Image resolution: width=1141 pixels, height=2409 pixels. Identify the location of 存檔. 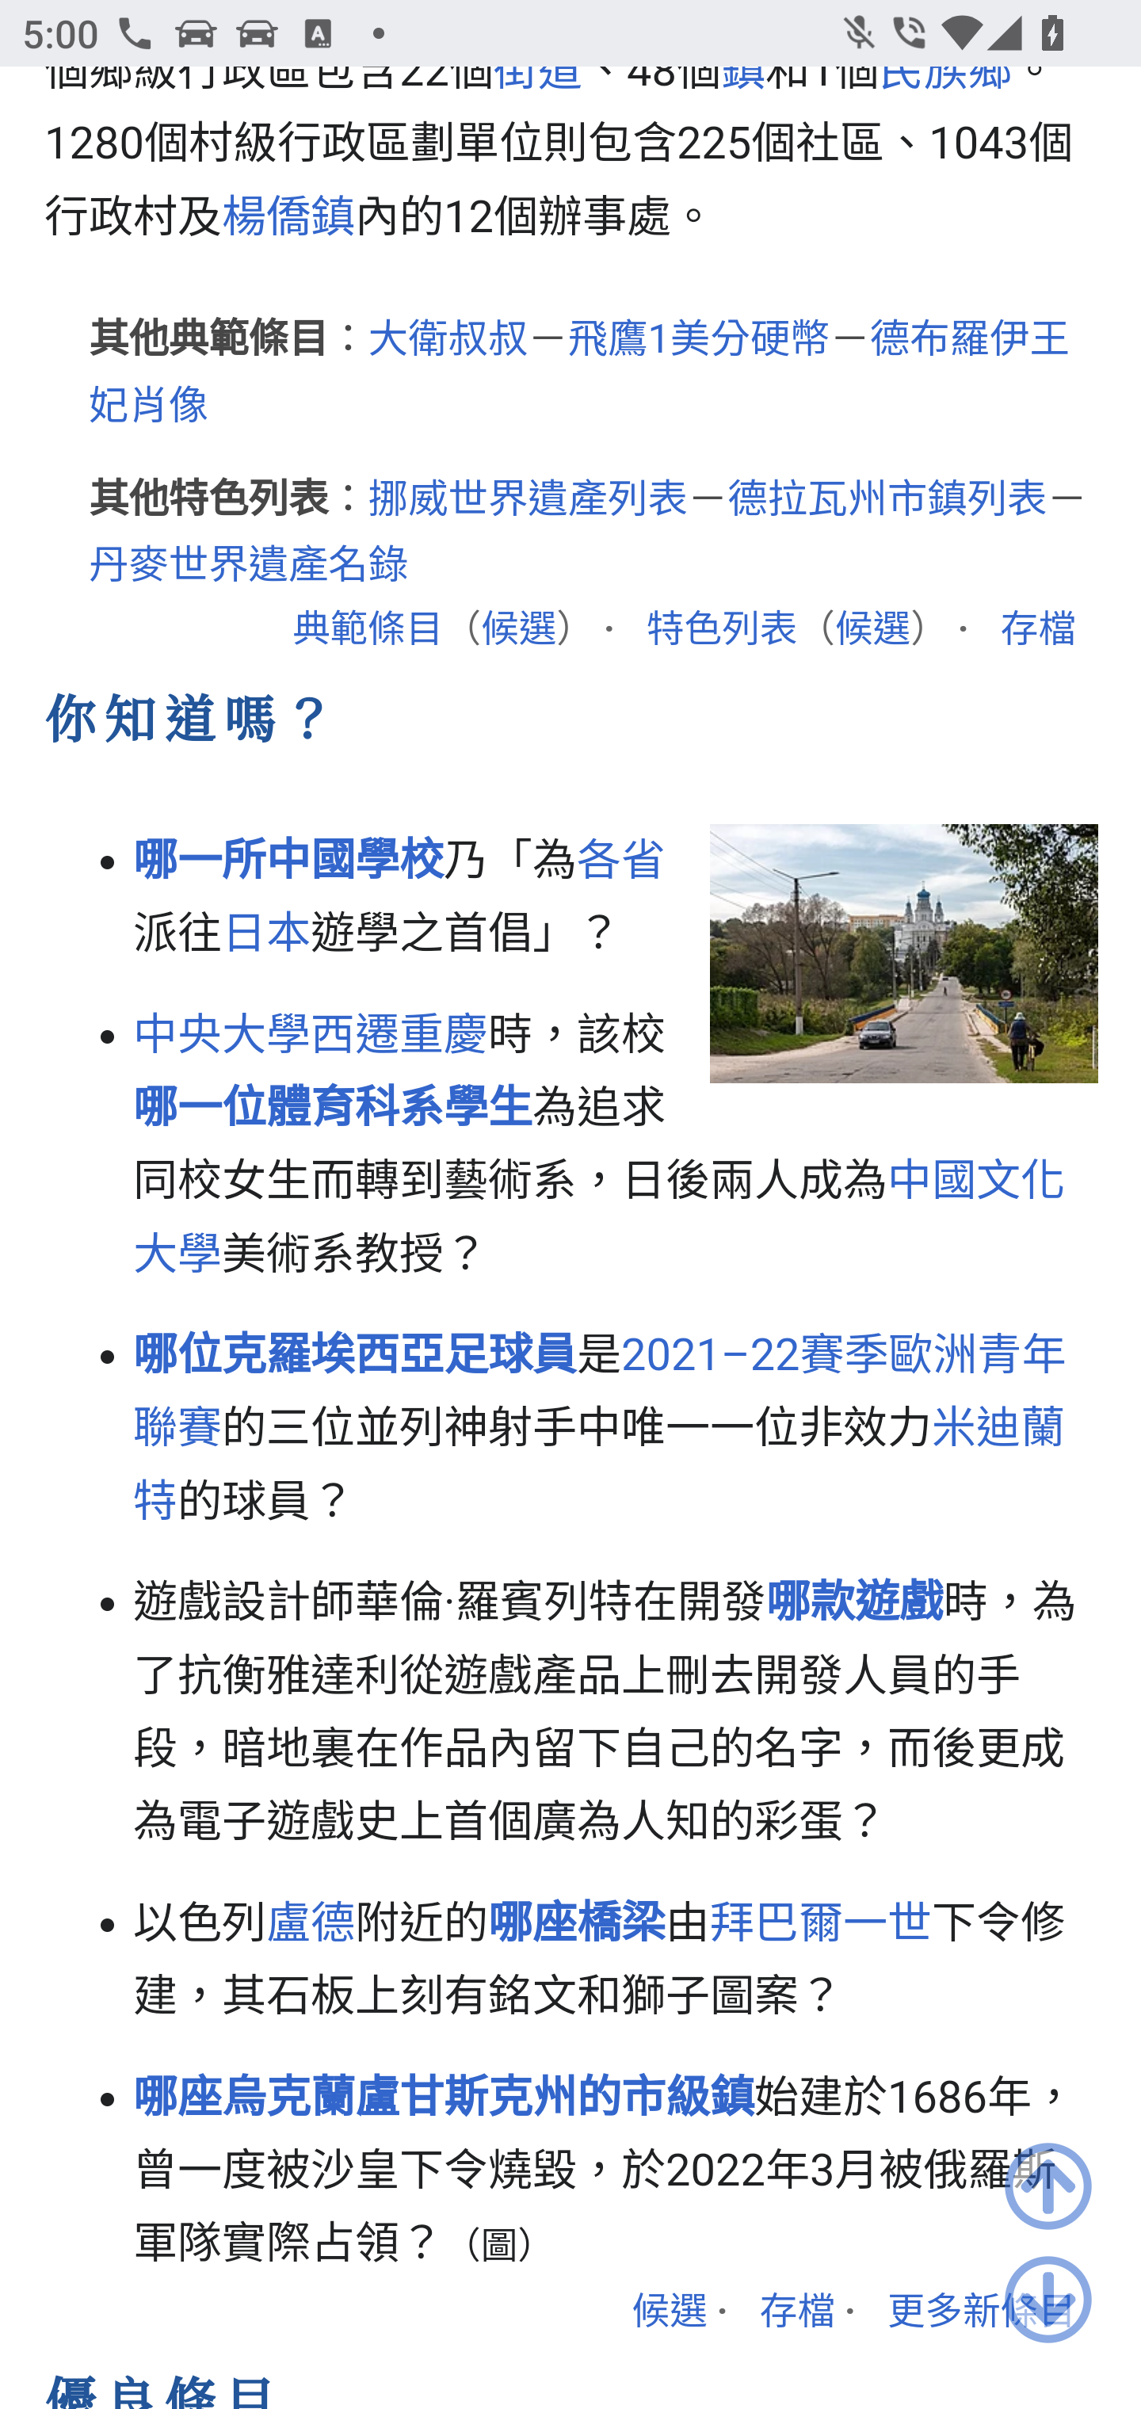
(1038, 632).